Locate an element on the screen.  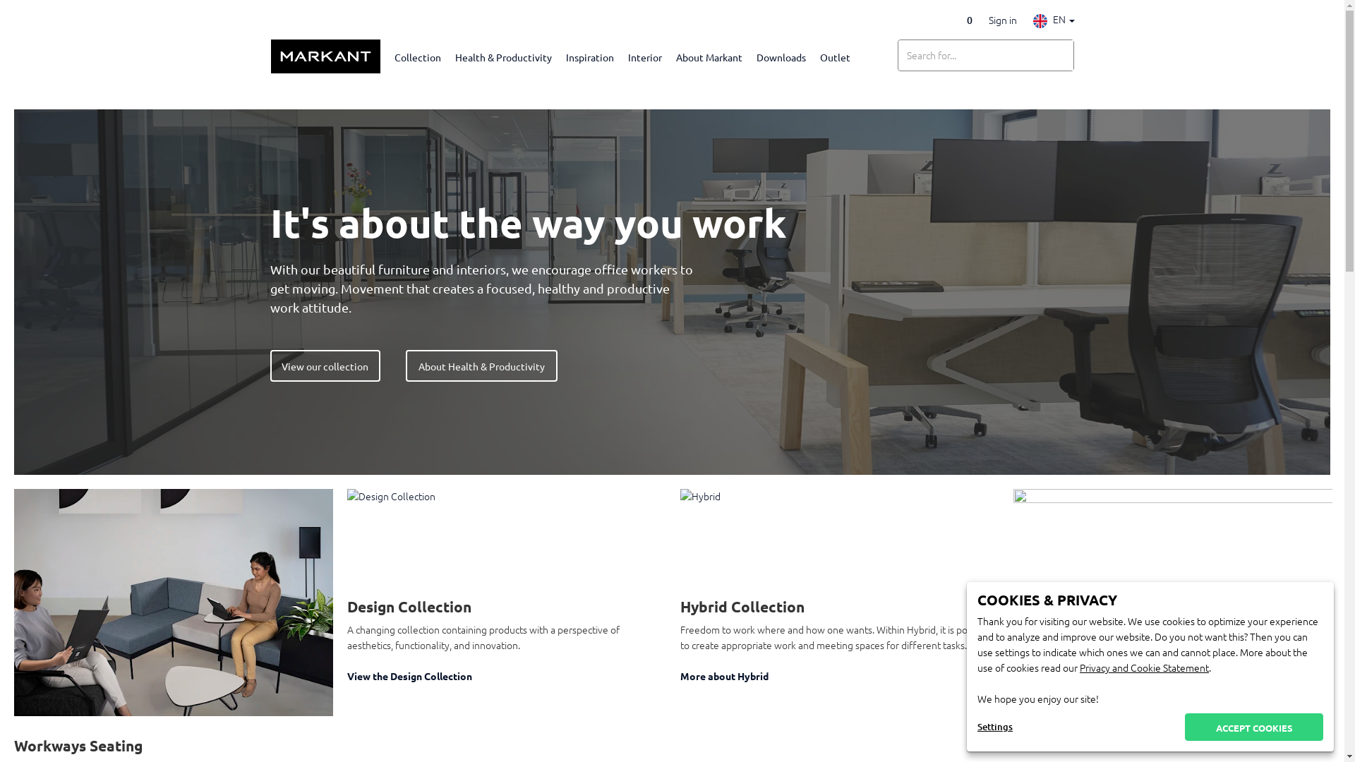
Privacy and Cookie Statement is located at coordinates (1145, 667).